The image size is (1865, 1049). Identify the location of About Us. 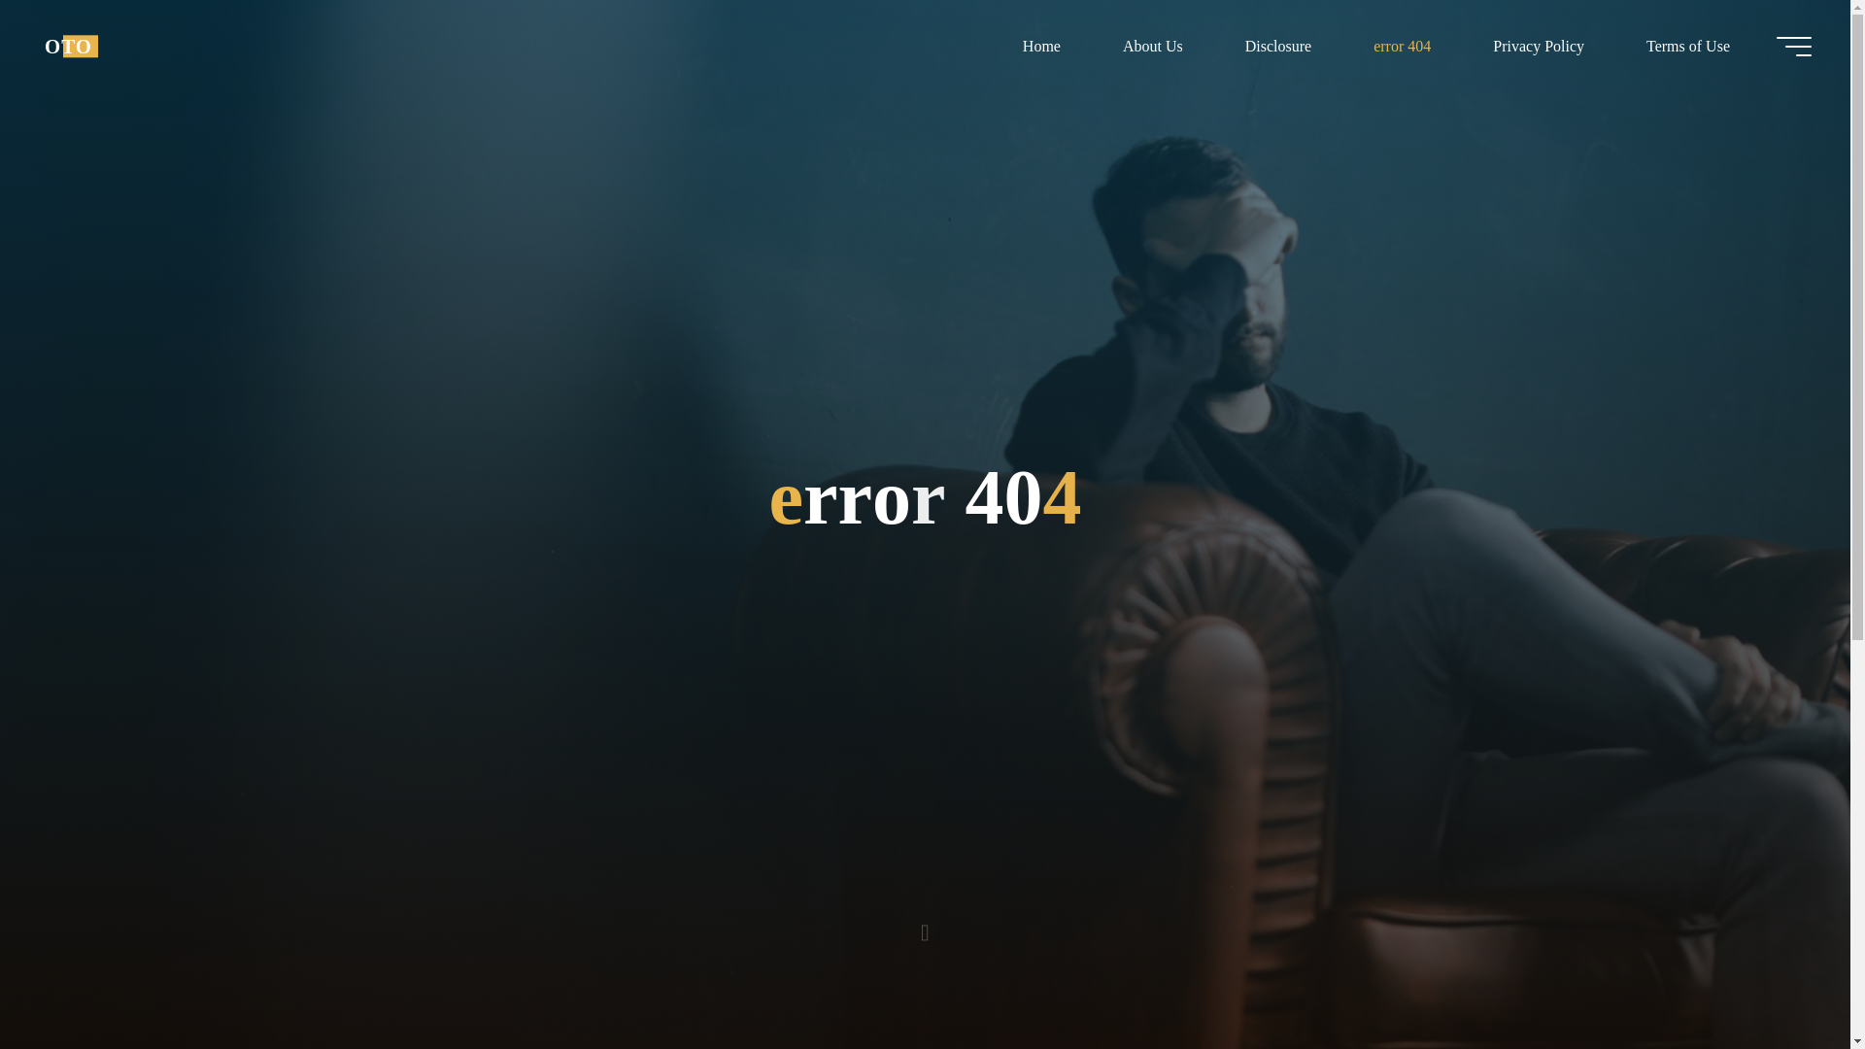
(1152, 46).